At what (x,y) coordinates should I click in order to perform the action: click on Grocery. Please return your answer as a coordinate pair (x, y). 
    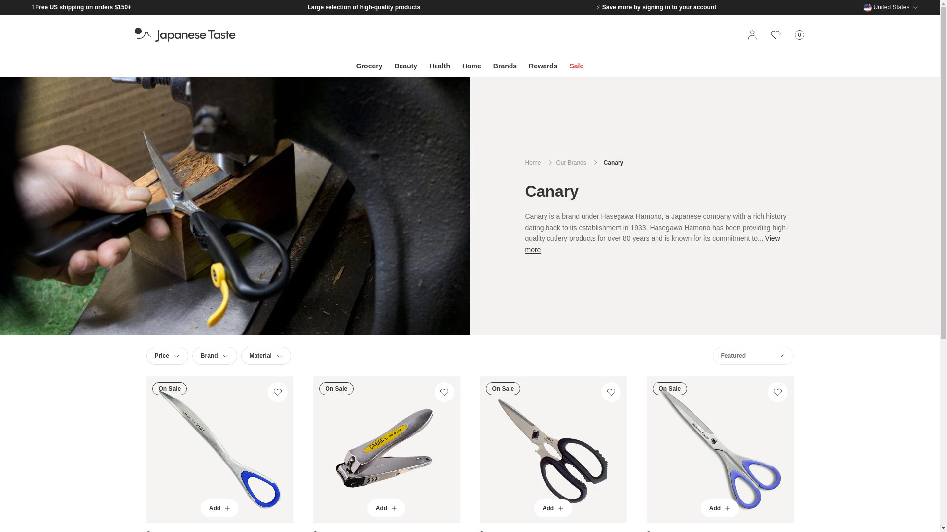
    Looking at the image, I should click on (369, 66).